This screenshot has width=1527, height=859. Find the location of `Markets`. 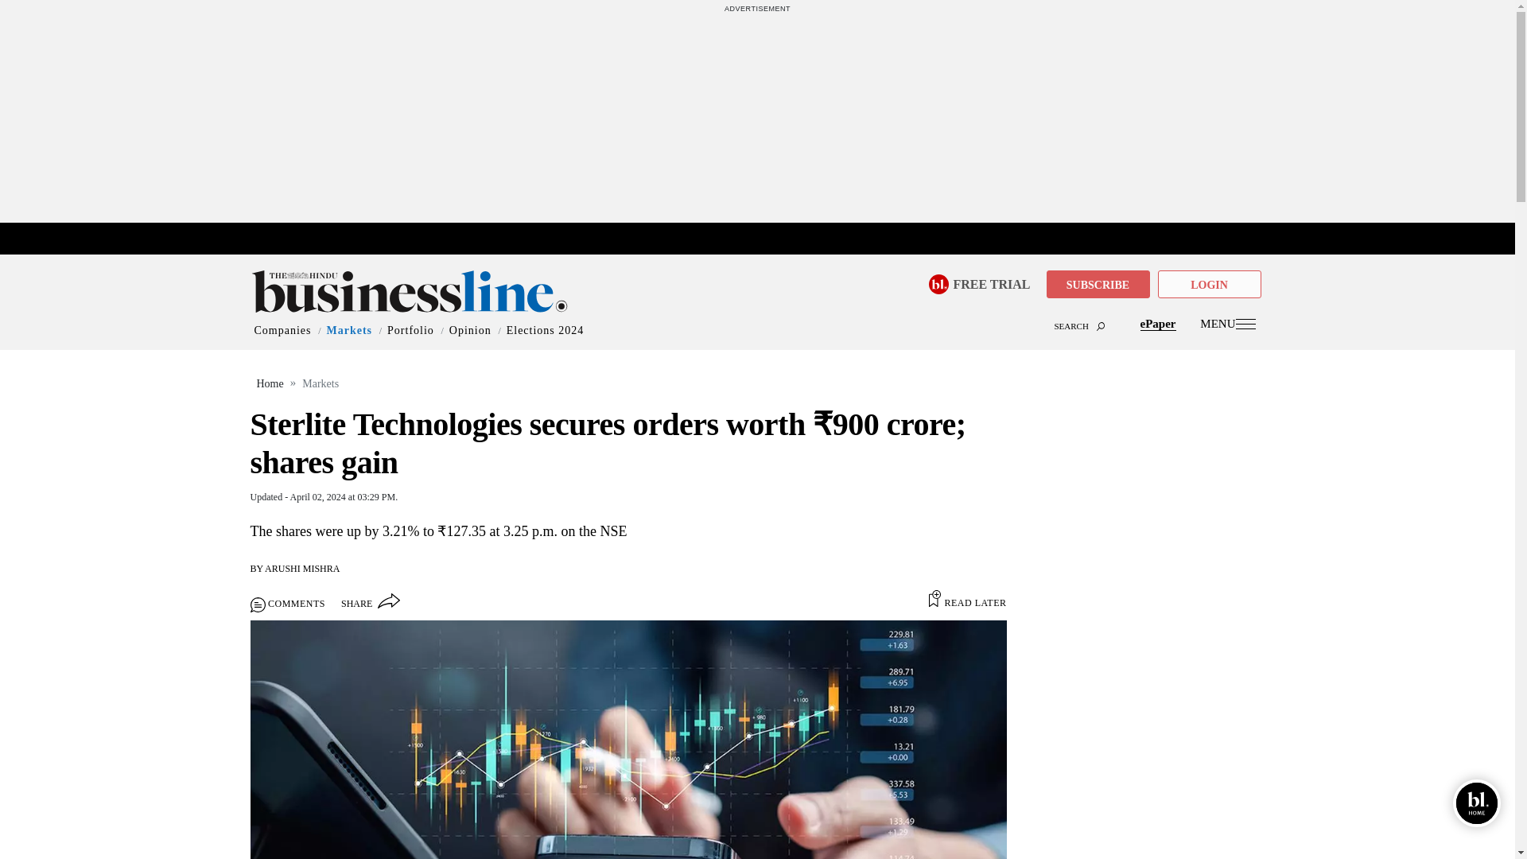

Markets is located at coordinates (349, 331).